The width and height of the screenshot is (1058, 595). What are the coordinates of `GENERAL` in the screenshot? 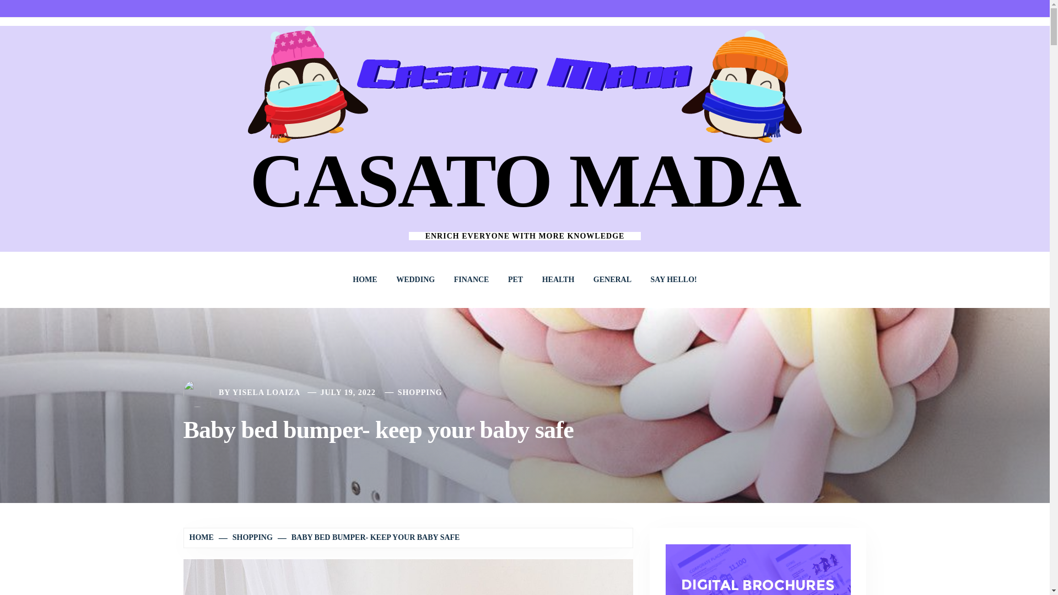 It's located at (612, 280).